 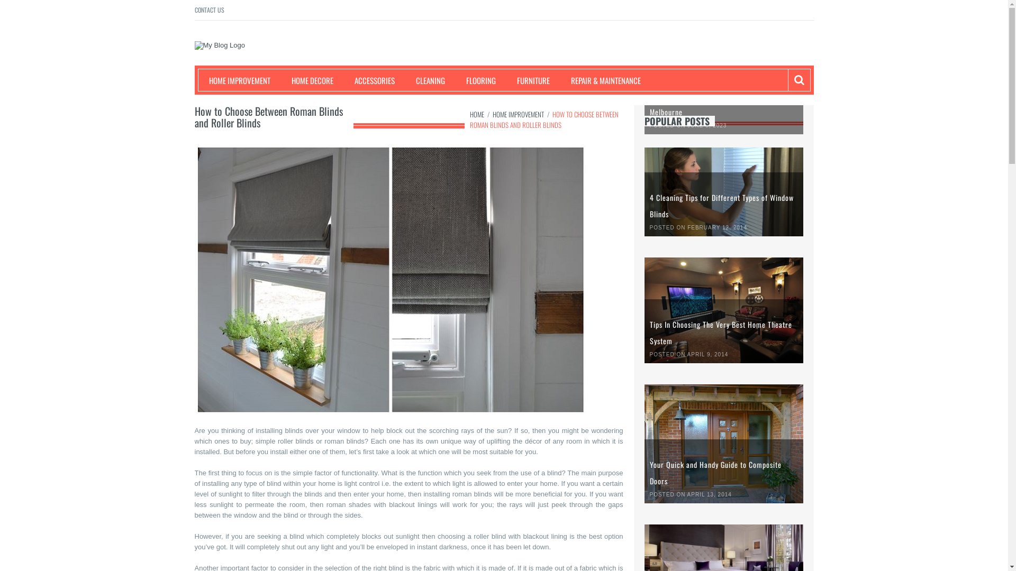 What do you see at coordinates (724, 104) in the screenshot?
I see `A Comprehensive Guide to Cleaning Supplies in Melbourne` at bounding box center [724, 104].